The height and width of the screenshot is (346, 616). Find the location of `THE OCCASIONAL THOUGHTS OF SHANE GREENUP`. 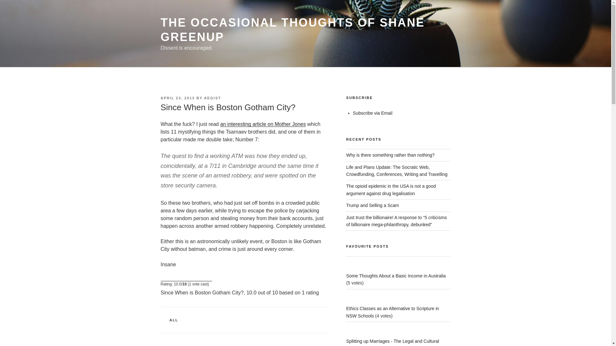

THE OCCASIONAL THOUGHTS OF SHANE GREENUP is located at coordinates (293, 29).